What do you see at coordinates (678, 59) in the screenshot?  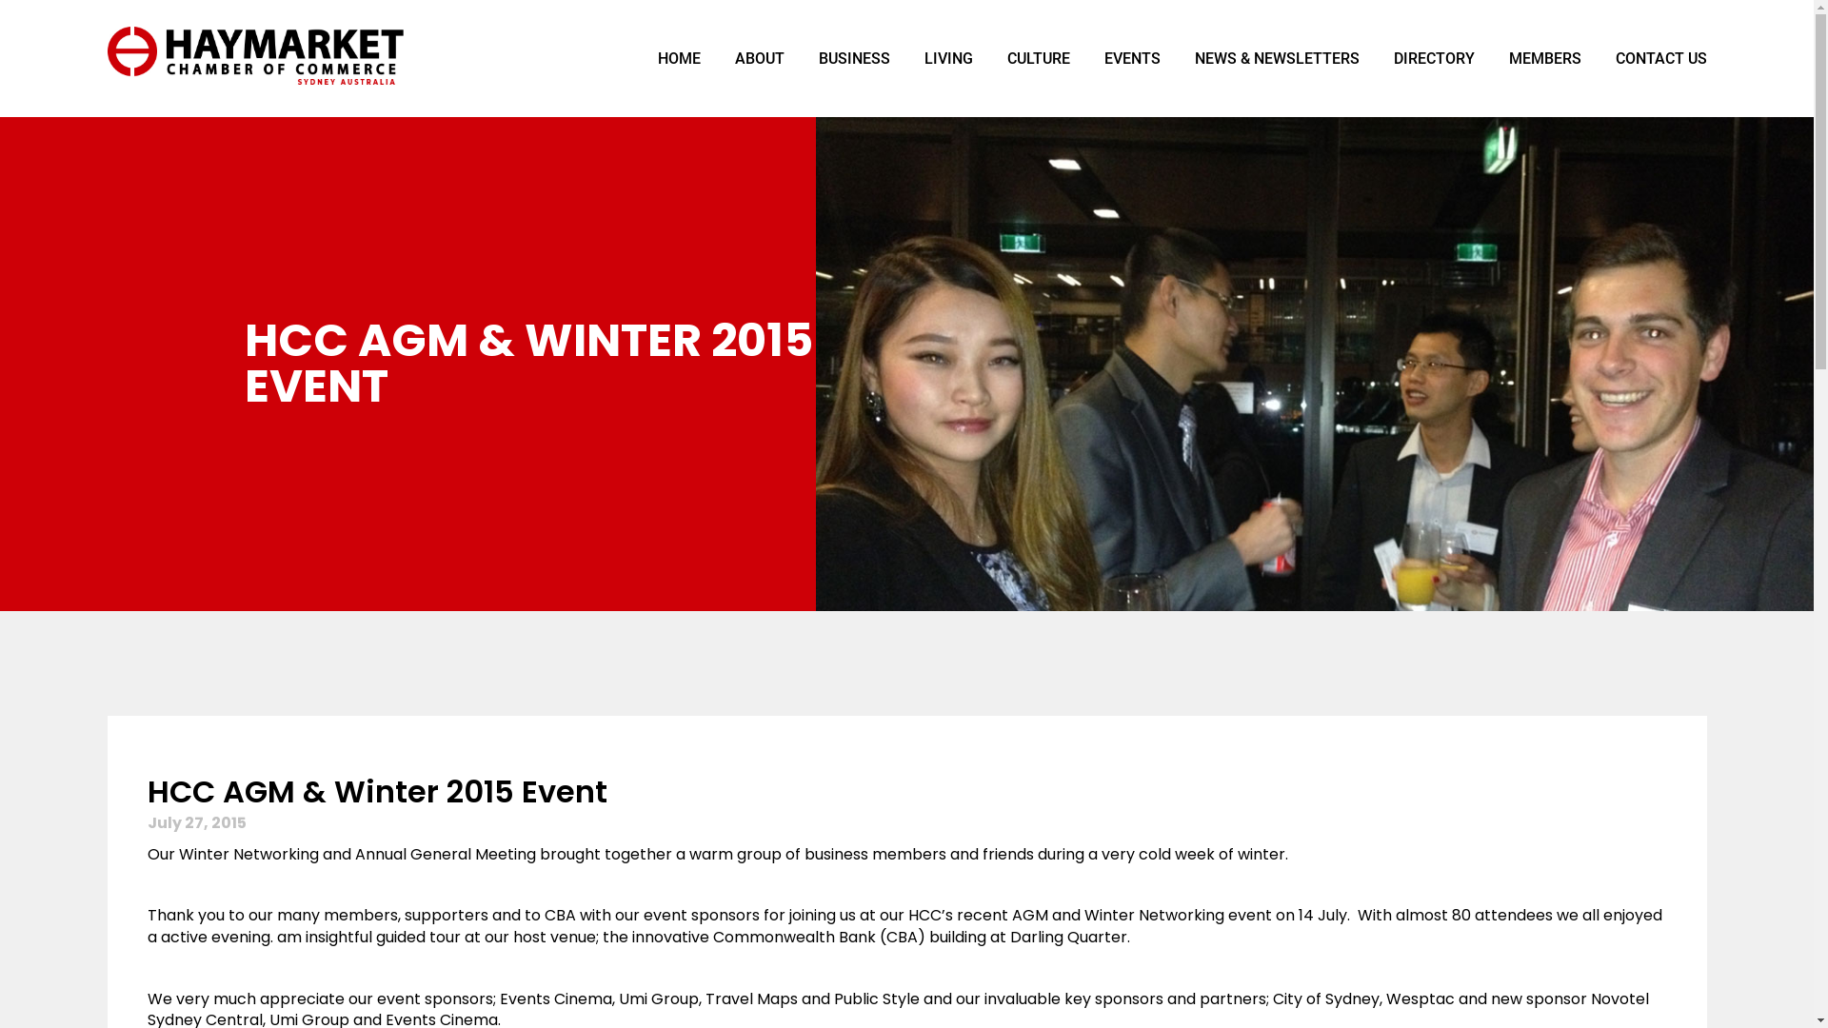 I see `HOME` at bounding box center [678, 59].